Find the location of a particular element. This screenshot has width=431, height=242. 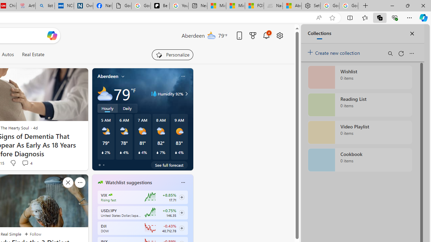

See full forecast is located at coordinates (169, 165).